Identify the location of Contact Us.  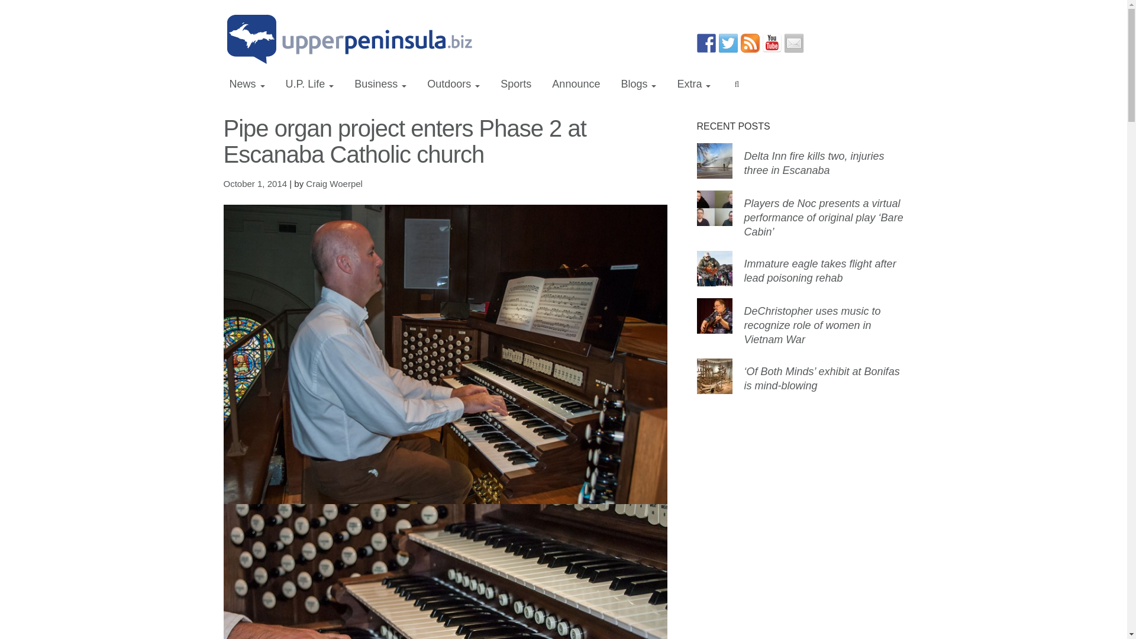
(794, 43).